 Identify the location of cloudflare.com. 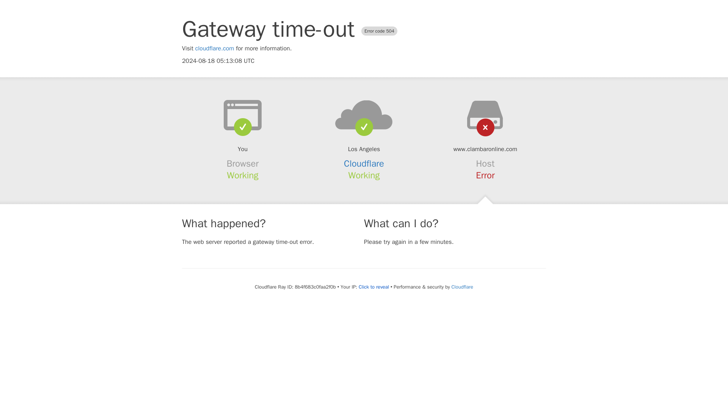
(215, 48).